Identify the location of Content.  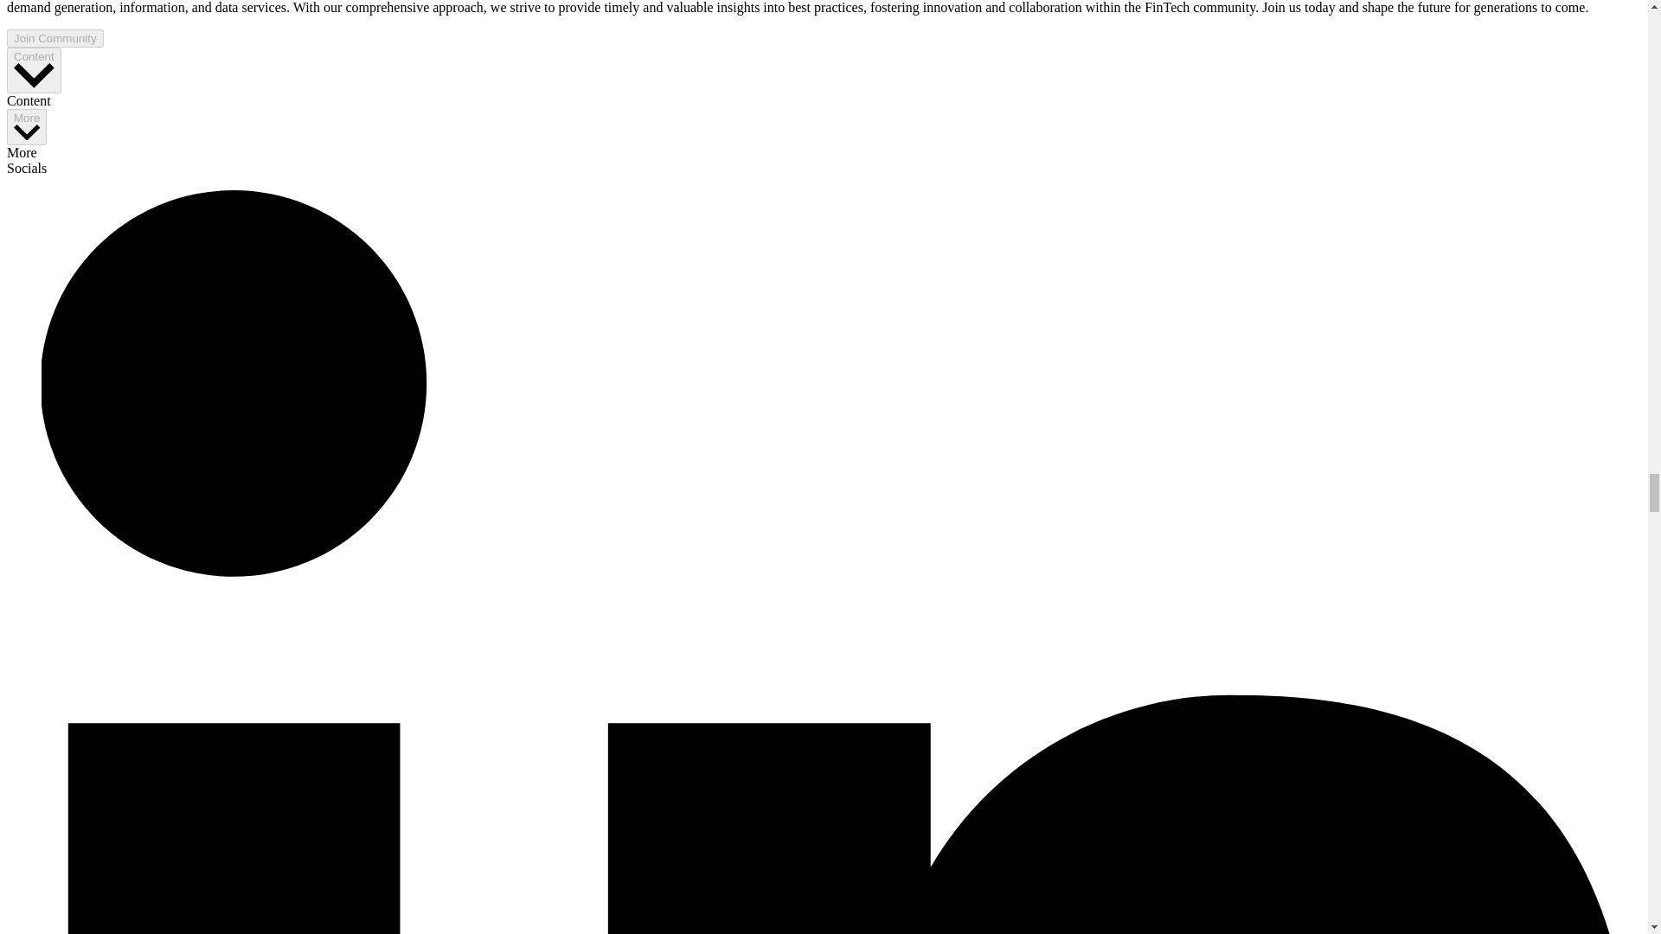
(34, 71).